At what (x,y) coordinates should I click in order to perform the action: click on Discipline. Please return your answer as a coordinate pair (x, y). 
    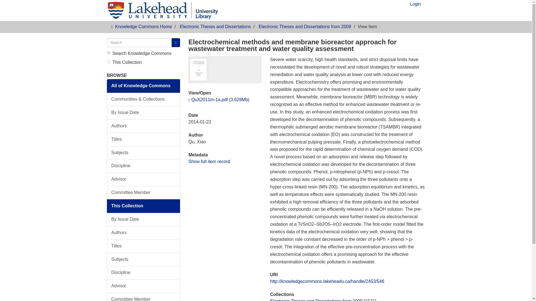
    Looking at the image, I should click on (143, 166).